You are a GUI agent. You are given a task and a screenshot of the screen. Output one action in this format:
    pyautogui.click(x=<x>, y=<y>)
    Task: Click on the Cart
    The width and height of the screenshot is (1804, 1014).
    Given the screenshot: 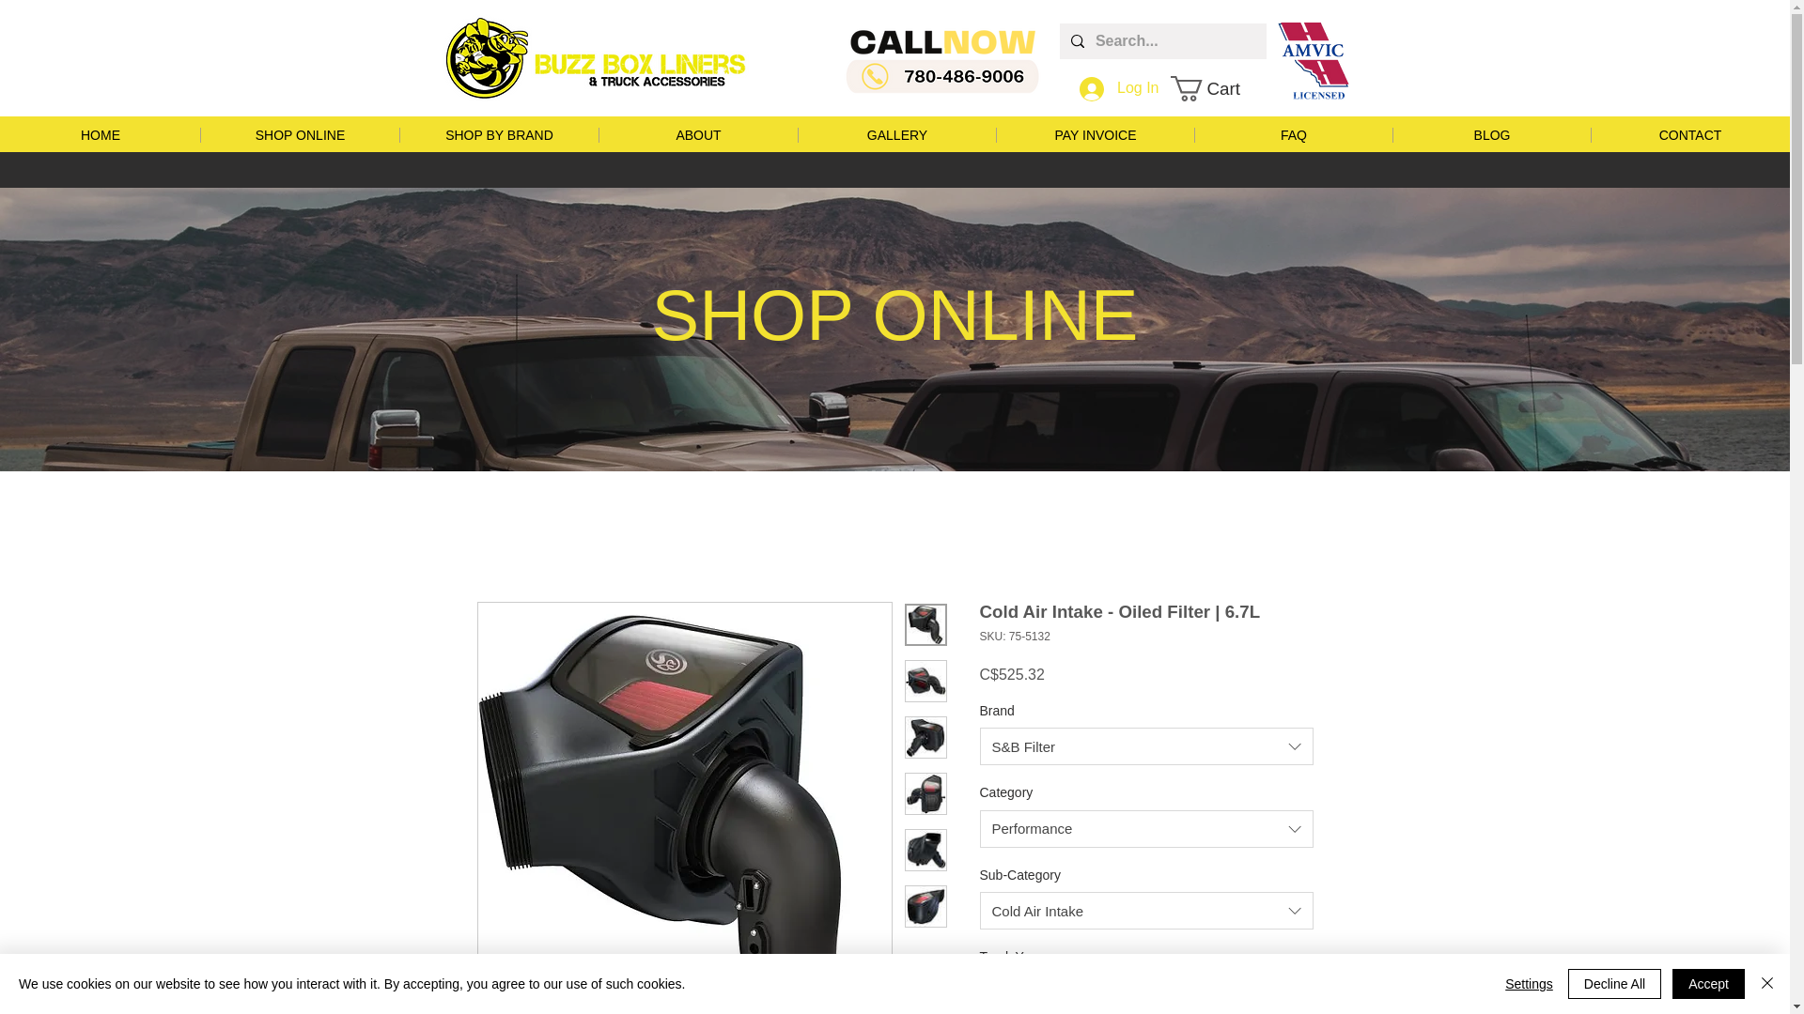 What is the action you would take?
    pyautogui.click(x=1218, y=88)
    